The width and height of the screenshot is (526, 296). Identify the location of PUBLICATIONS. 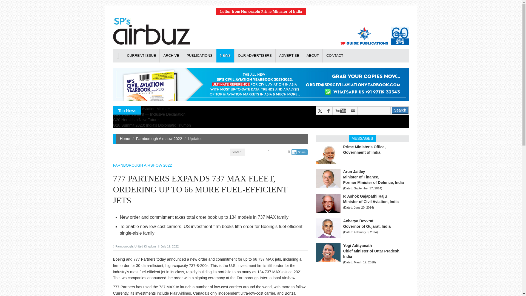
(199, 55).